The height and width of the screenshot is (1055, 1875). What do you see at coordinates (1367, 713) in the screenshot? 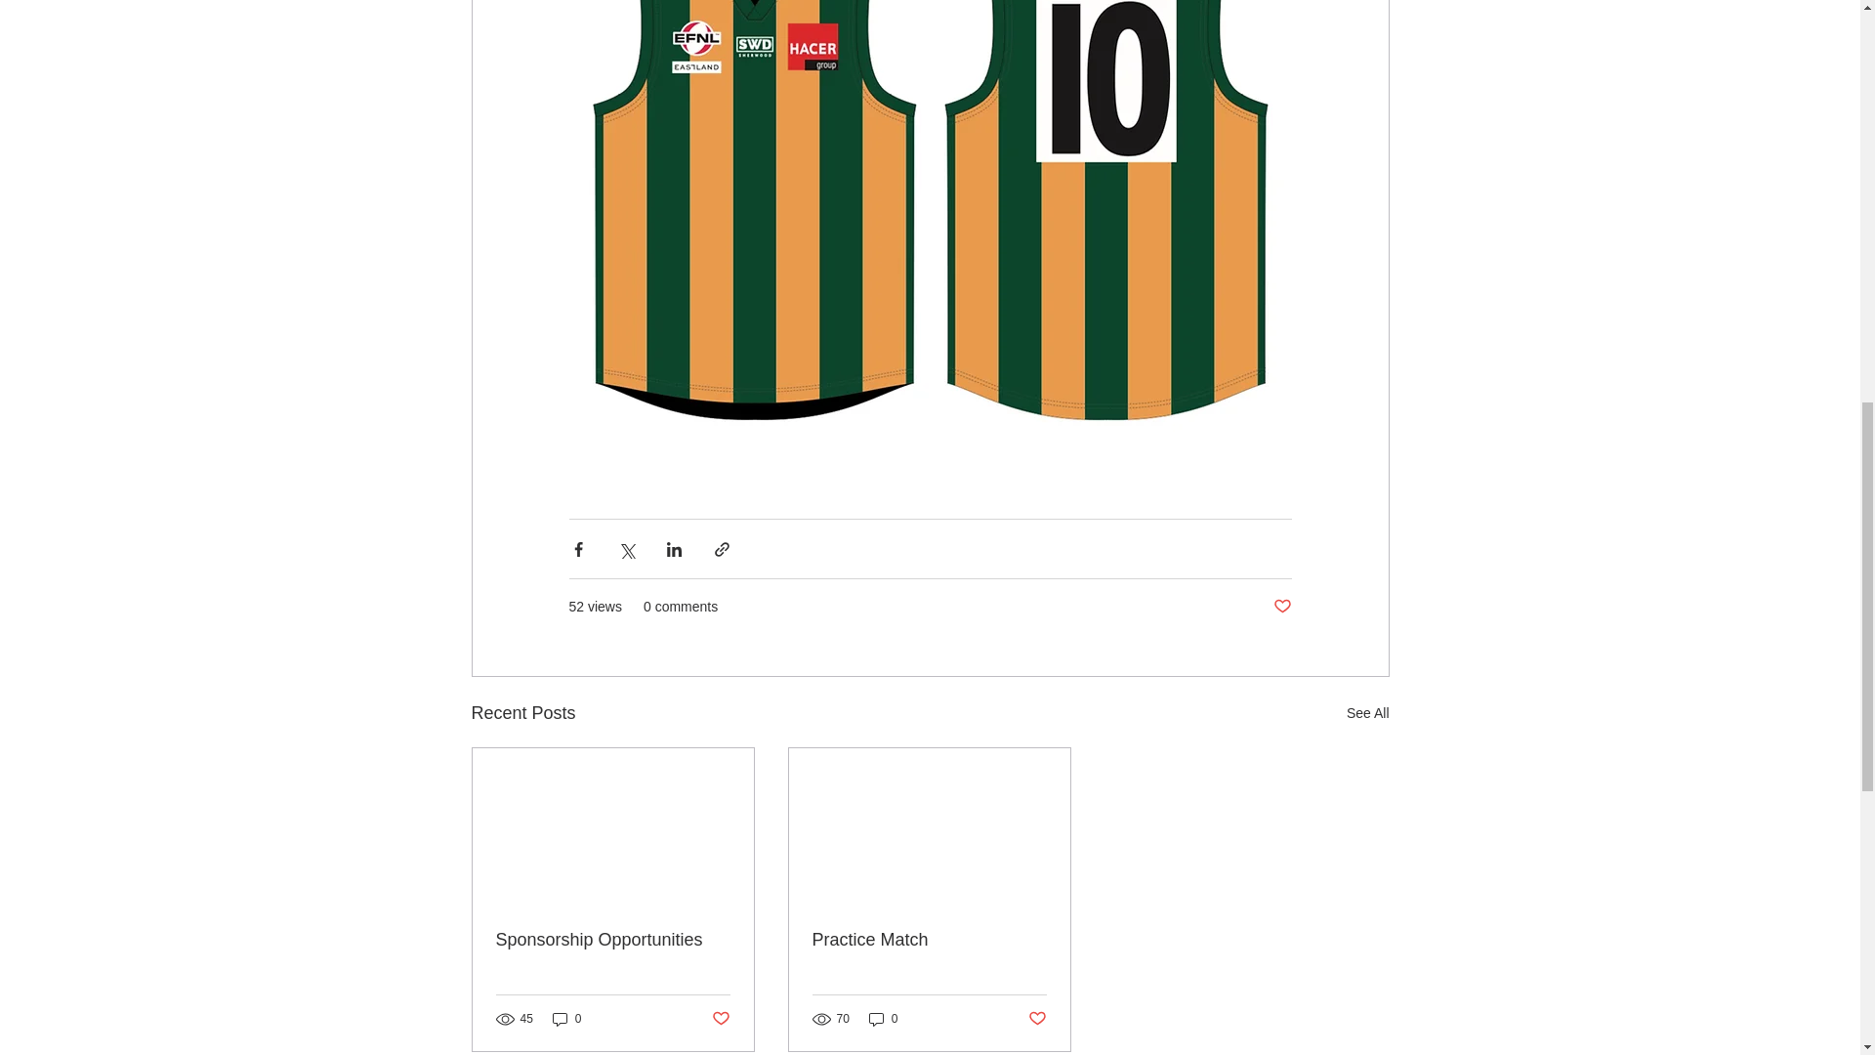
I see `See All` at bounding box center [1367, 713].